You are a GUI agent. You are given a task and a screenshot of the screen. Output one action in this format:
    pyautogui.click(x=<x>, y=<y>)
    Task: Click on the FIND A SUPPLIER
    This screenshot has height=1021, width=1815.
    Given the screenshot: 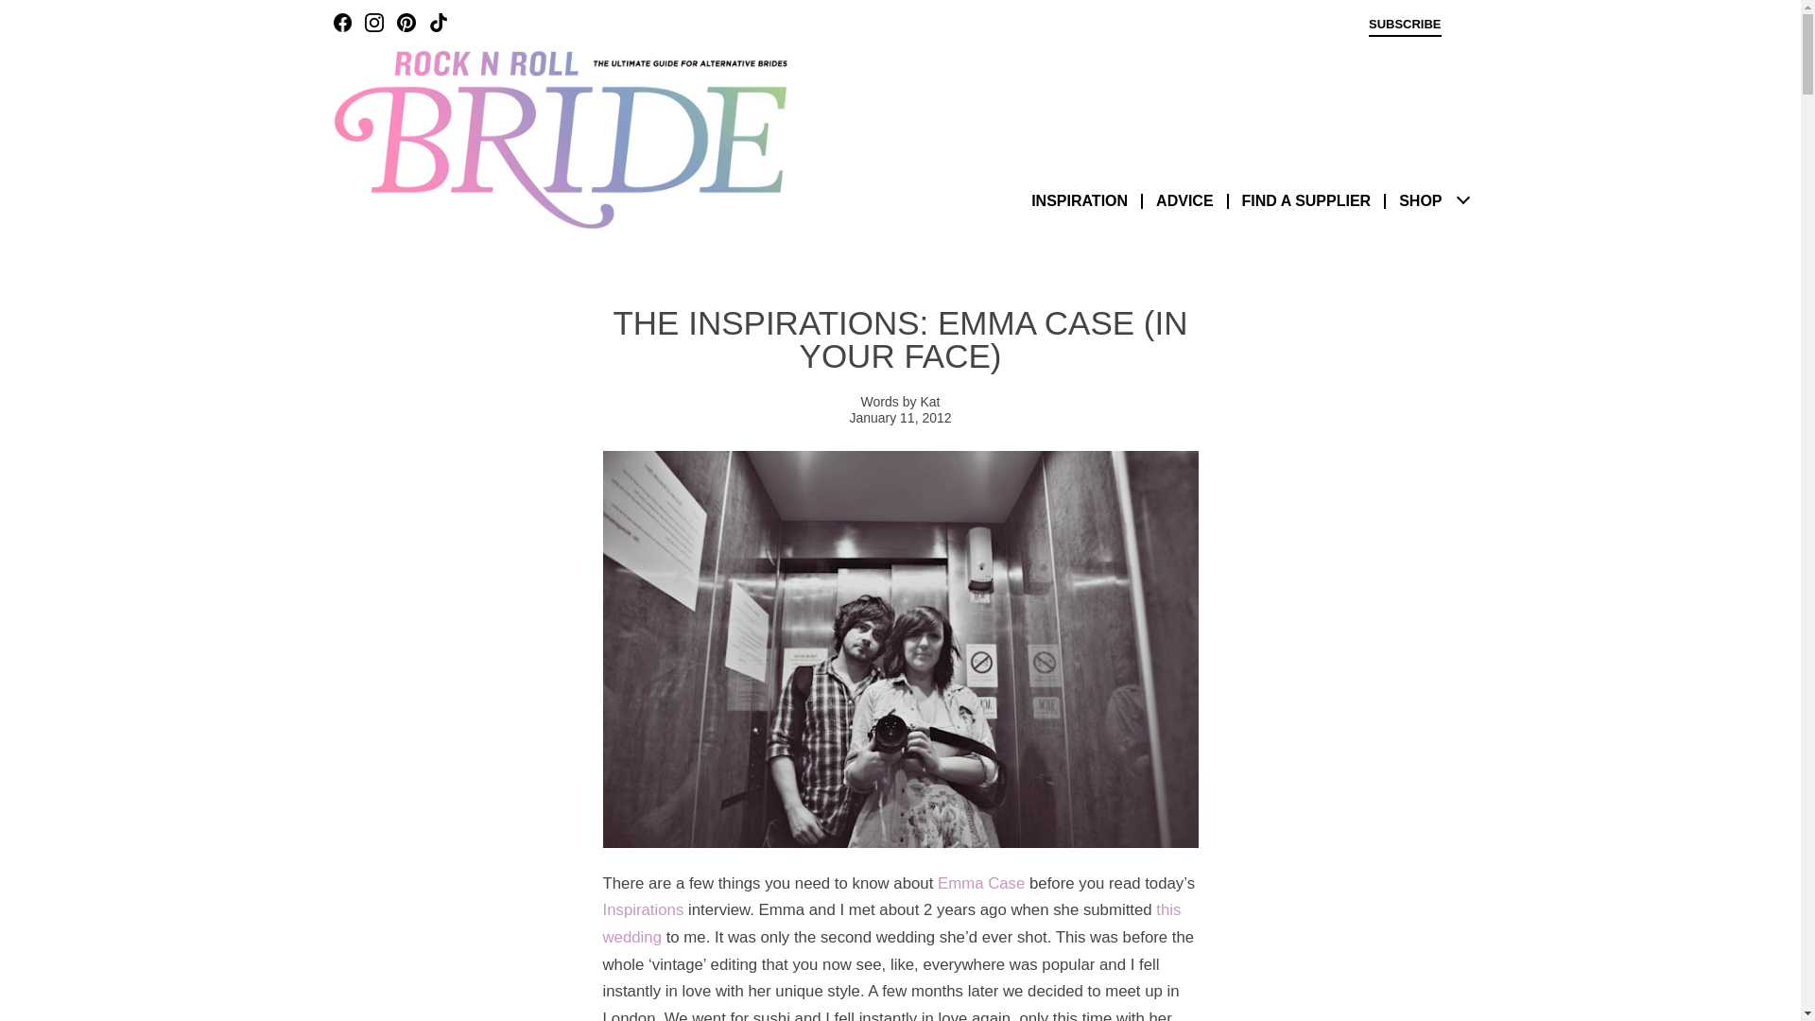 What is the action you would take?
    pyautogui.click(x=1306, y=200)
    